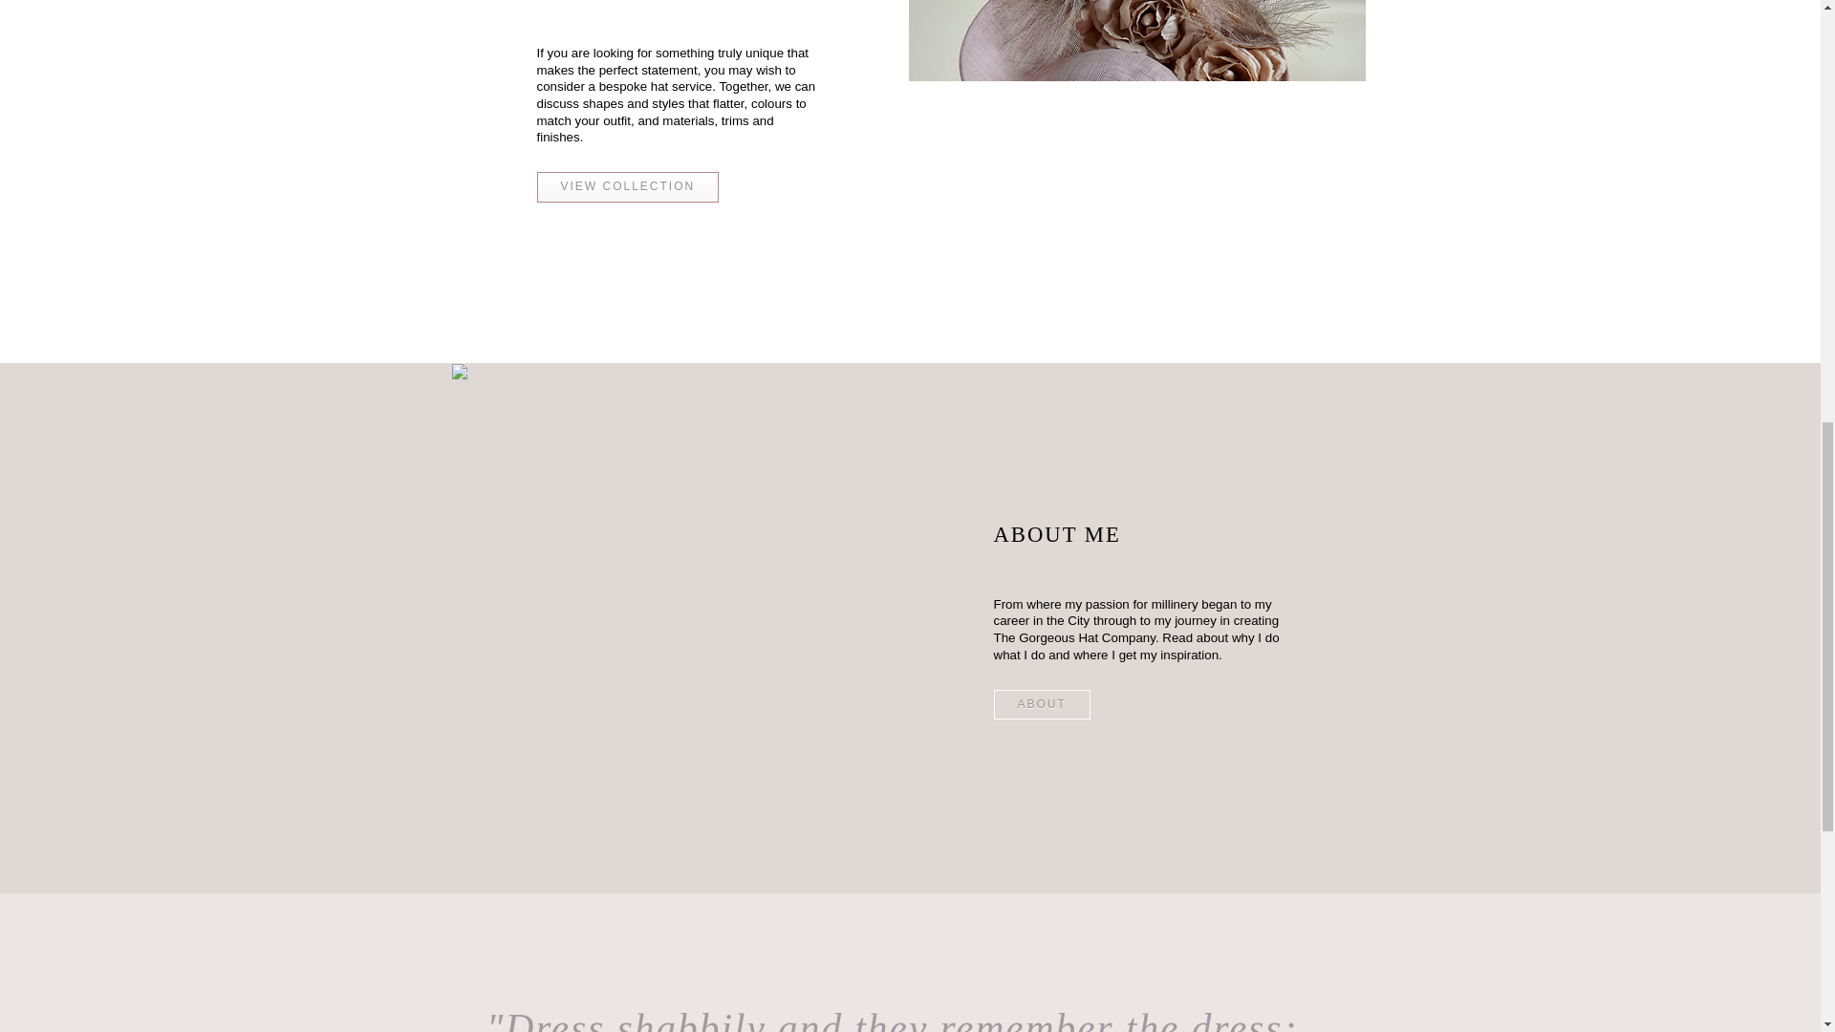 The image size is (1835, 1032). Describe the element at coordinates (628, 187) in the screenshot. I see `VIEW COLLECTION` at that location.